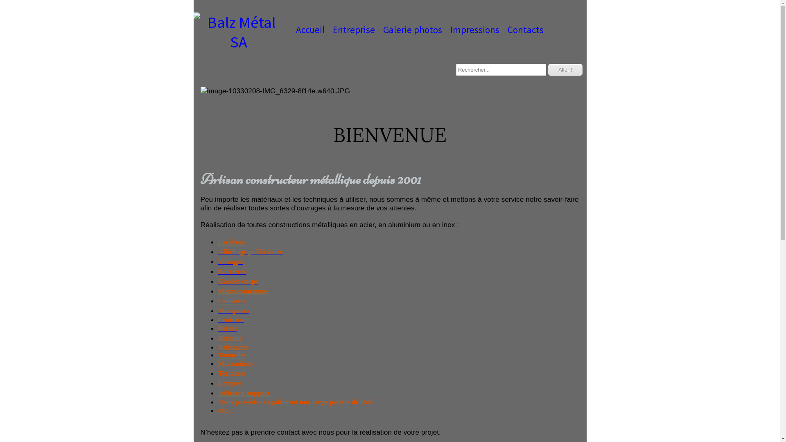 The image size is (786, 442). I want to click on Escaliers, so click(232, 242).